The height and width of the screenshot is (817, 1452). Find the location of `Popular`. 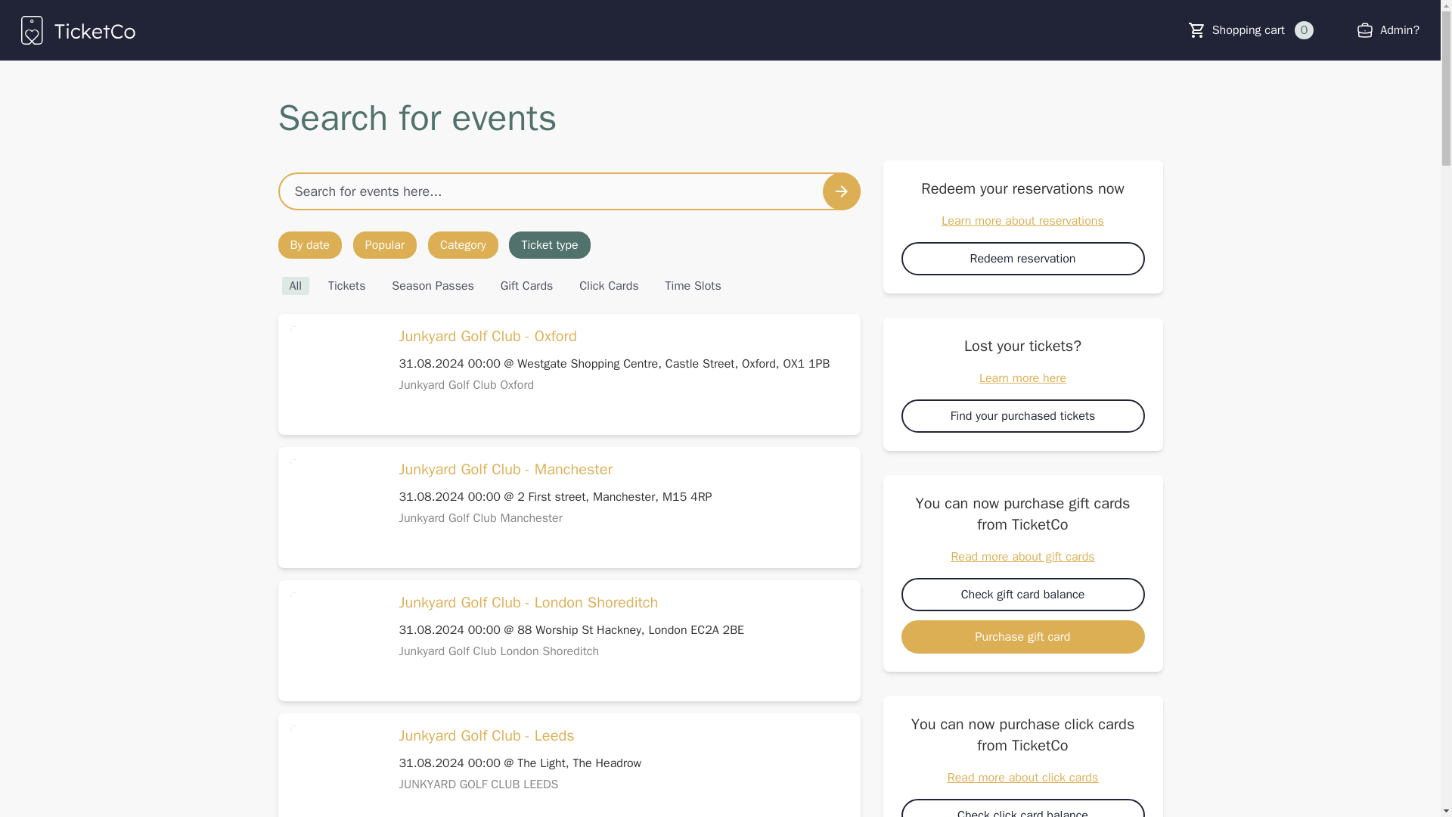

Popular is located at coordinates (384, 245).